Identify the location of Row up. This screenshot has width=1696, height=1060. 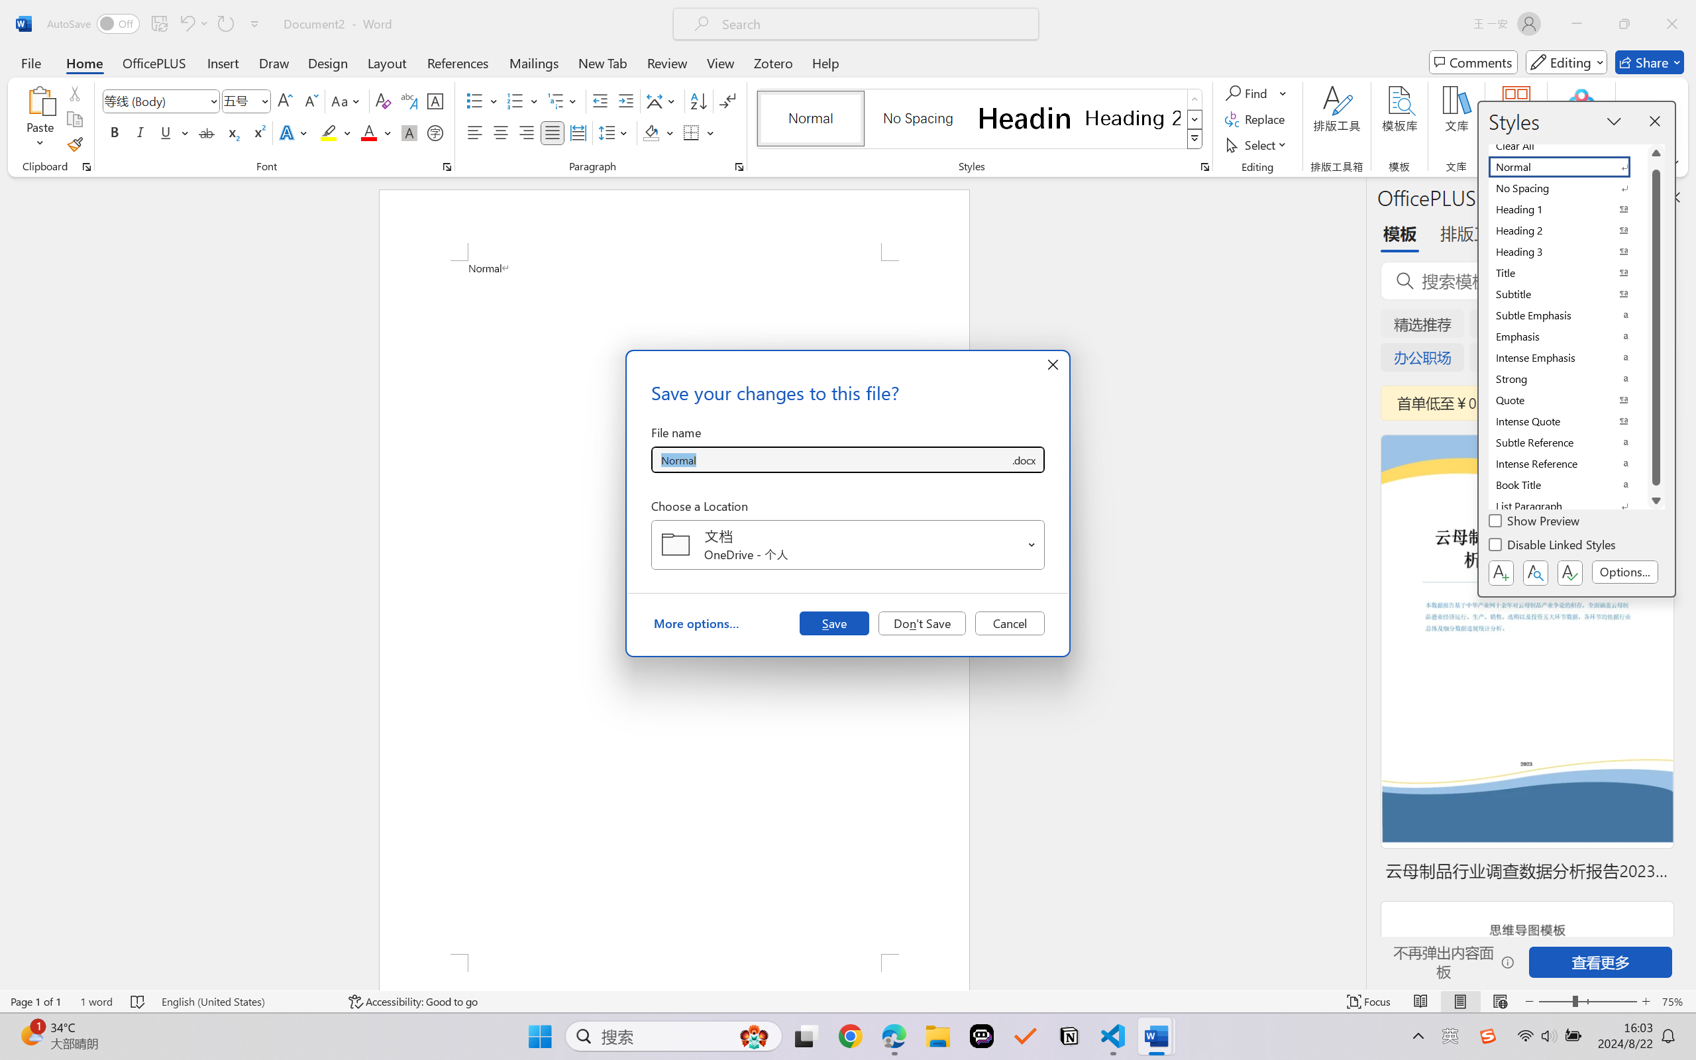
(1195, 99).